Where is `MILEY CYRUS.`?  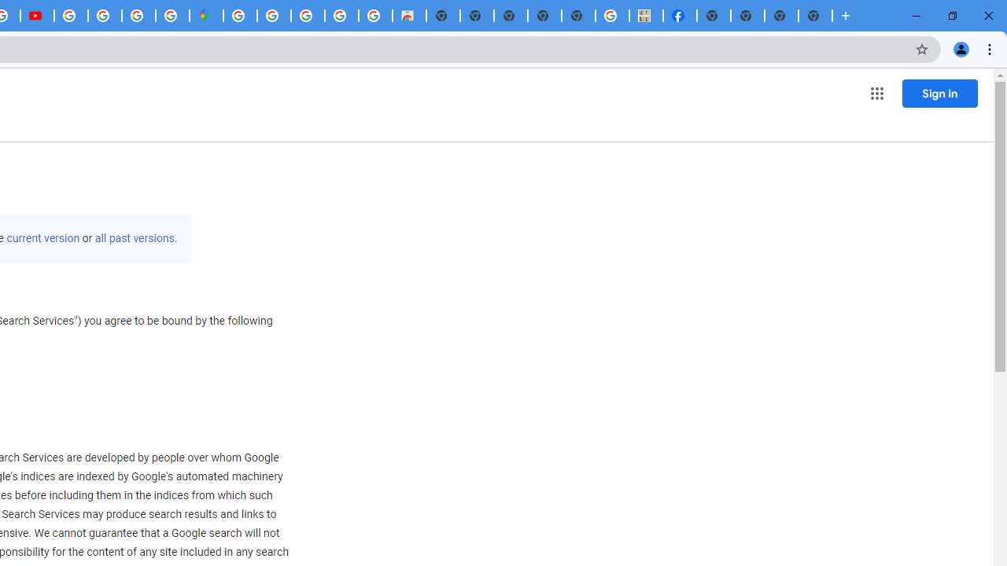
MILEY CYRUS. is located at coordinates (647, 16).